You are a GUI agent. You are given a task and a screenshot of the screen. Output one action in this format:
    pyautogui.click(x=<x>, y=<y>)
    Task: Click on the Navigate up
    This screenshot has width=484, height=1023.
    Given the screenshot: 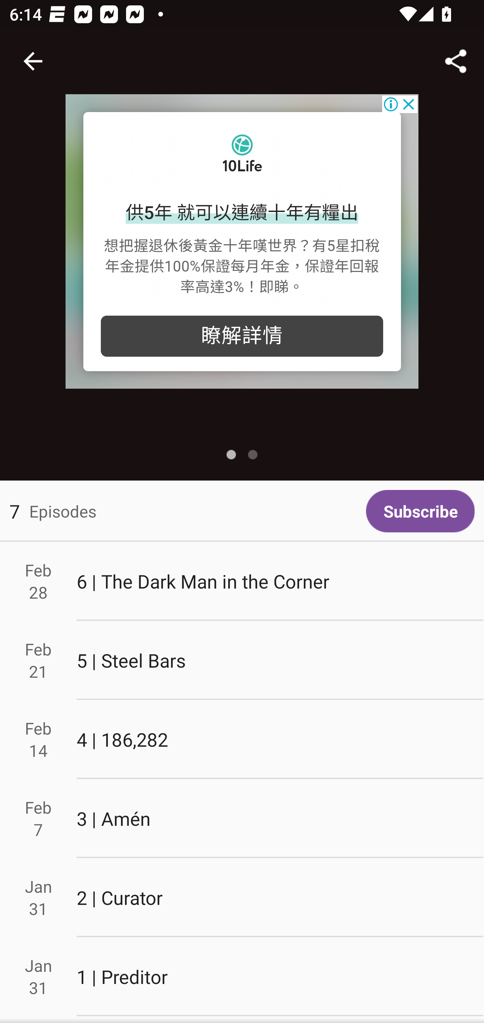 What is the action you would take?
    pyautogui.click(x=33, y=61)
    